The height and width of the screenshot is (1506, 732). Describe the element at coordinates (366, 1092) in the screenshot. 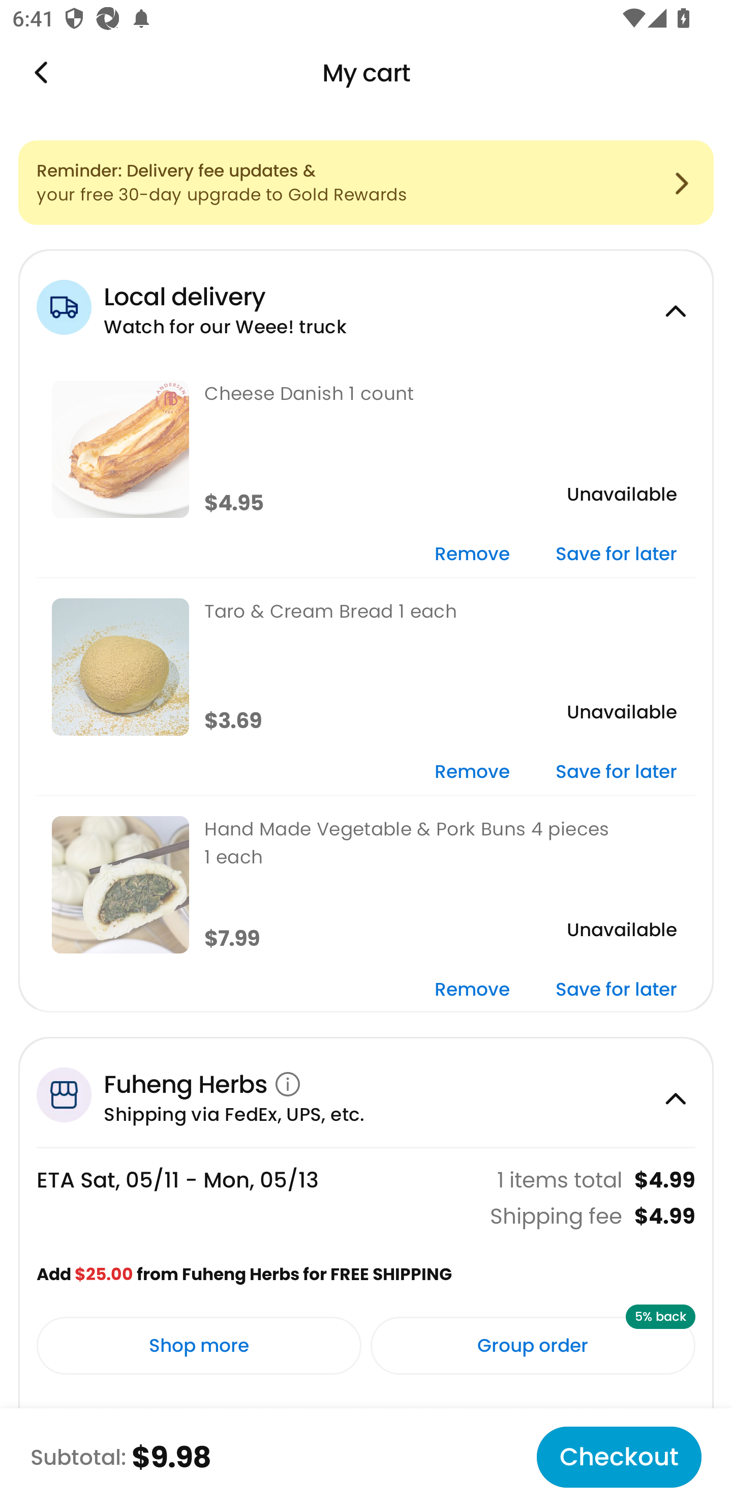

I see `Fuheng Herbs Shipping via FedEx, UPS, etc.` at that location.